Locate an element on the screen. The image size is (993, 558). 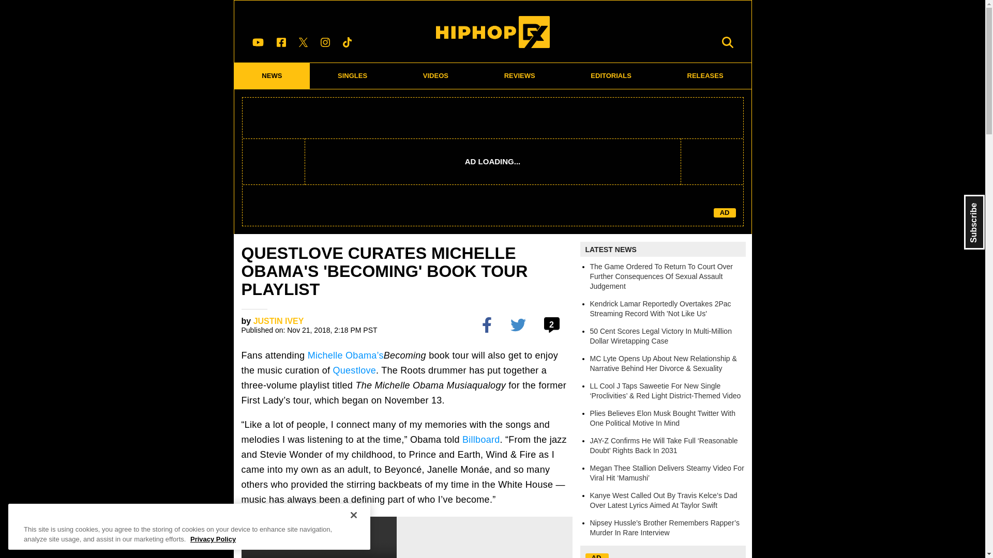
EDITORIALS is located at coordinates (611, 75).